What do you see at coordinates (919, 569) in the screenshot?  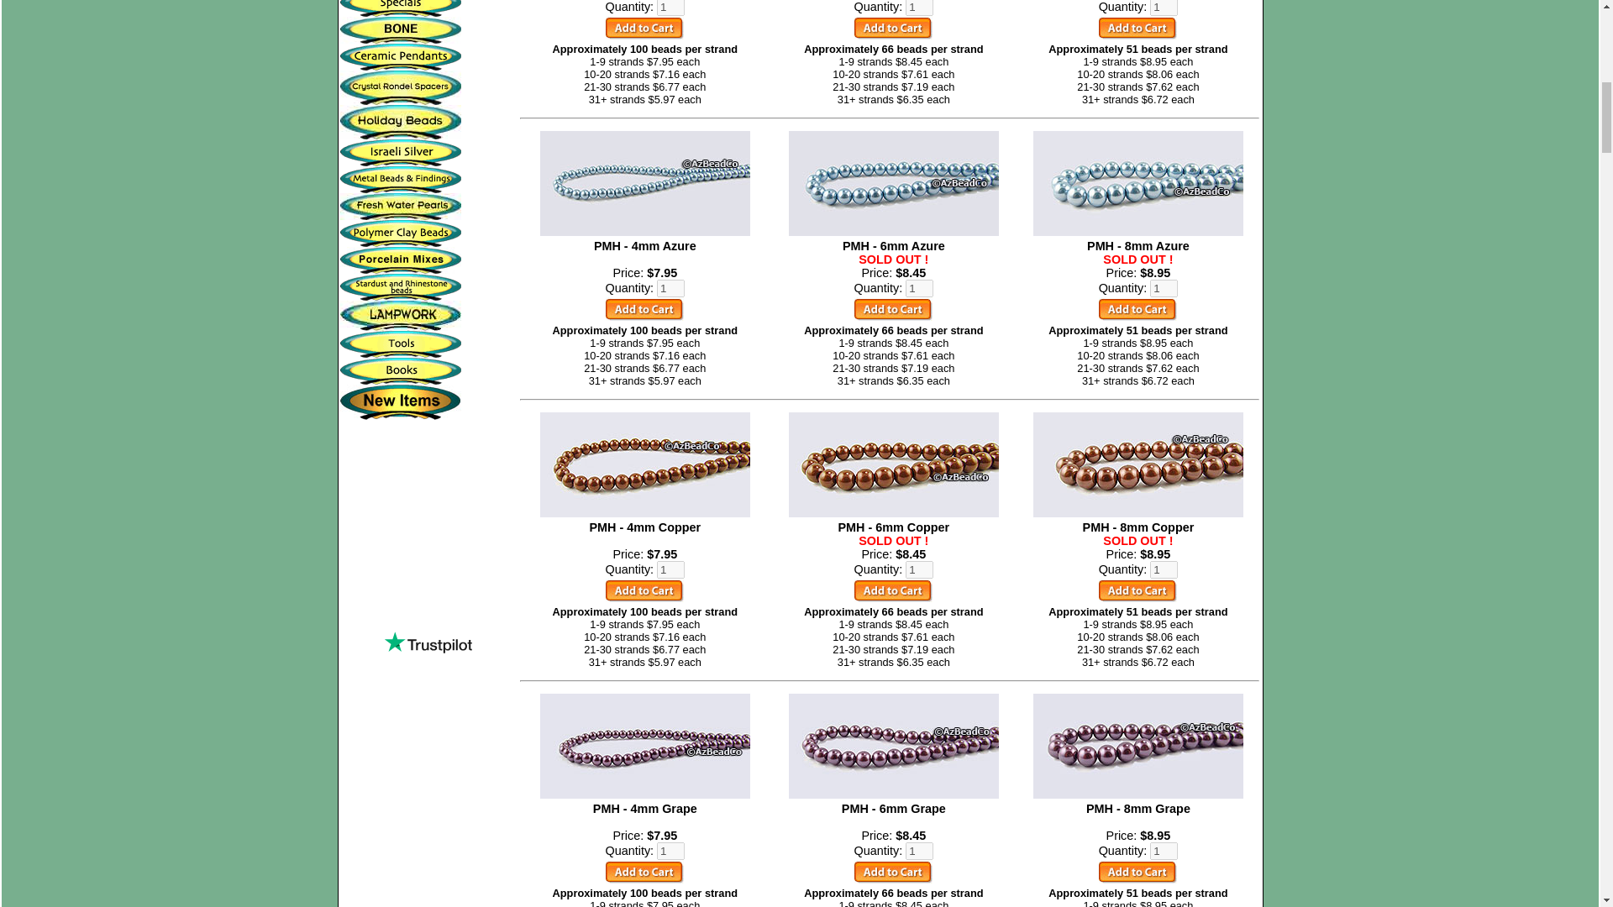 I see `1` at bounding box center [919, 569].